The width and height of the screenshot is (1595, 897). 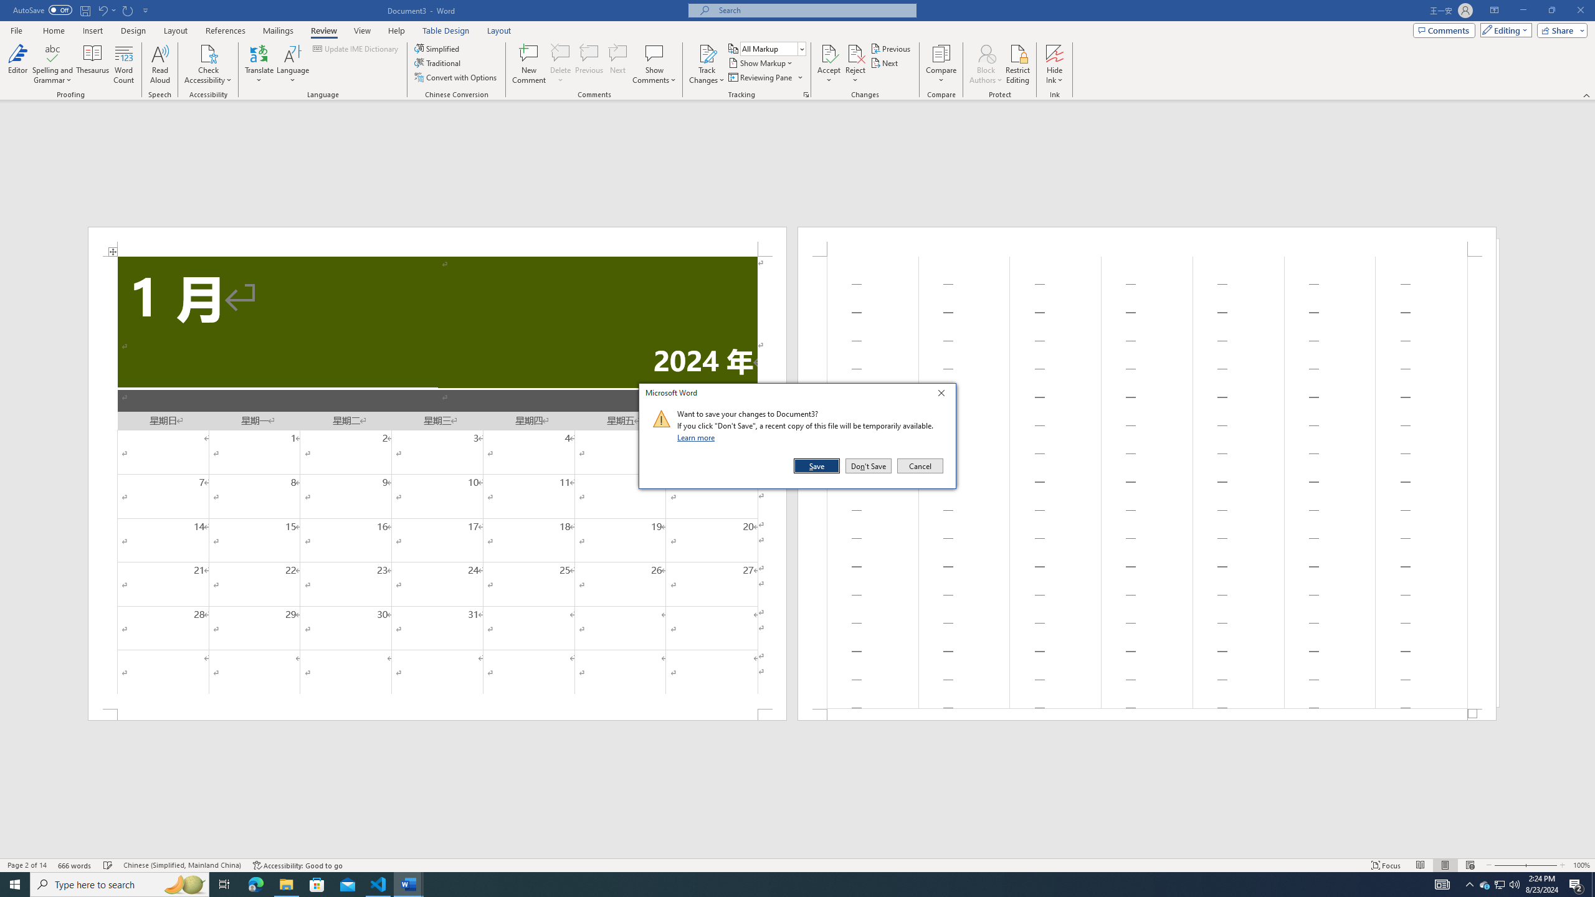 I want to click on Hide Ink, so click(x=886, y=62).